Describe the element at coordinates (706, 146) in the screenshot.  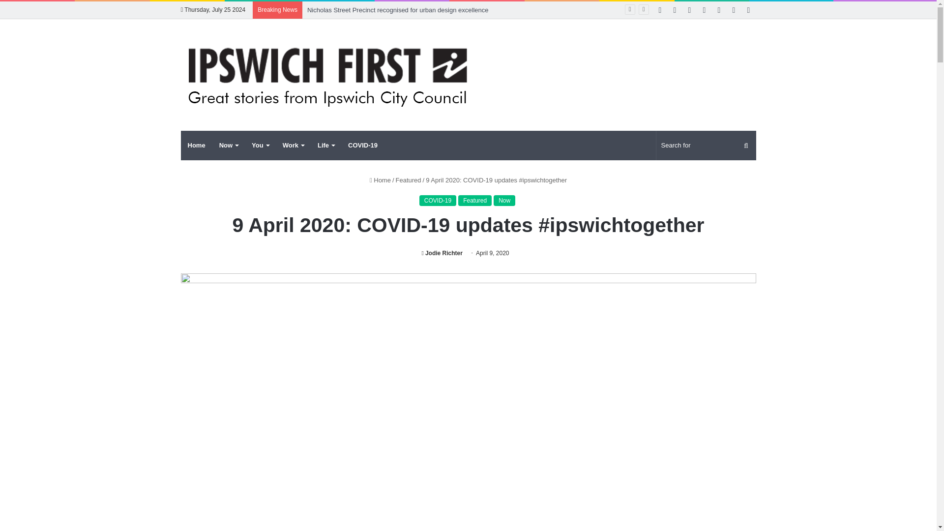
I see `Search for` at that location.